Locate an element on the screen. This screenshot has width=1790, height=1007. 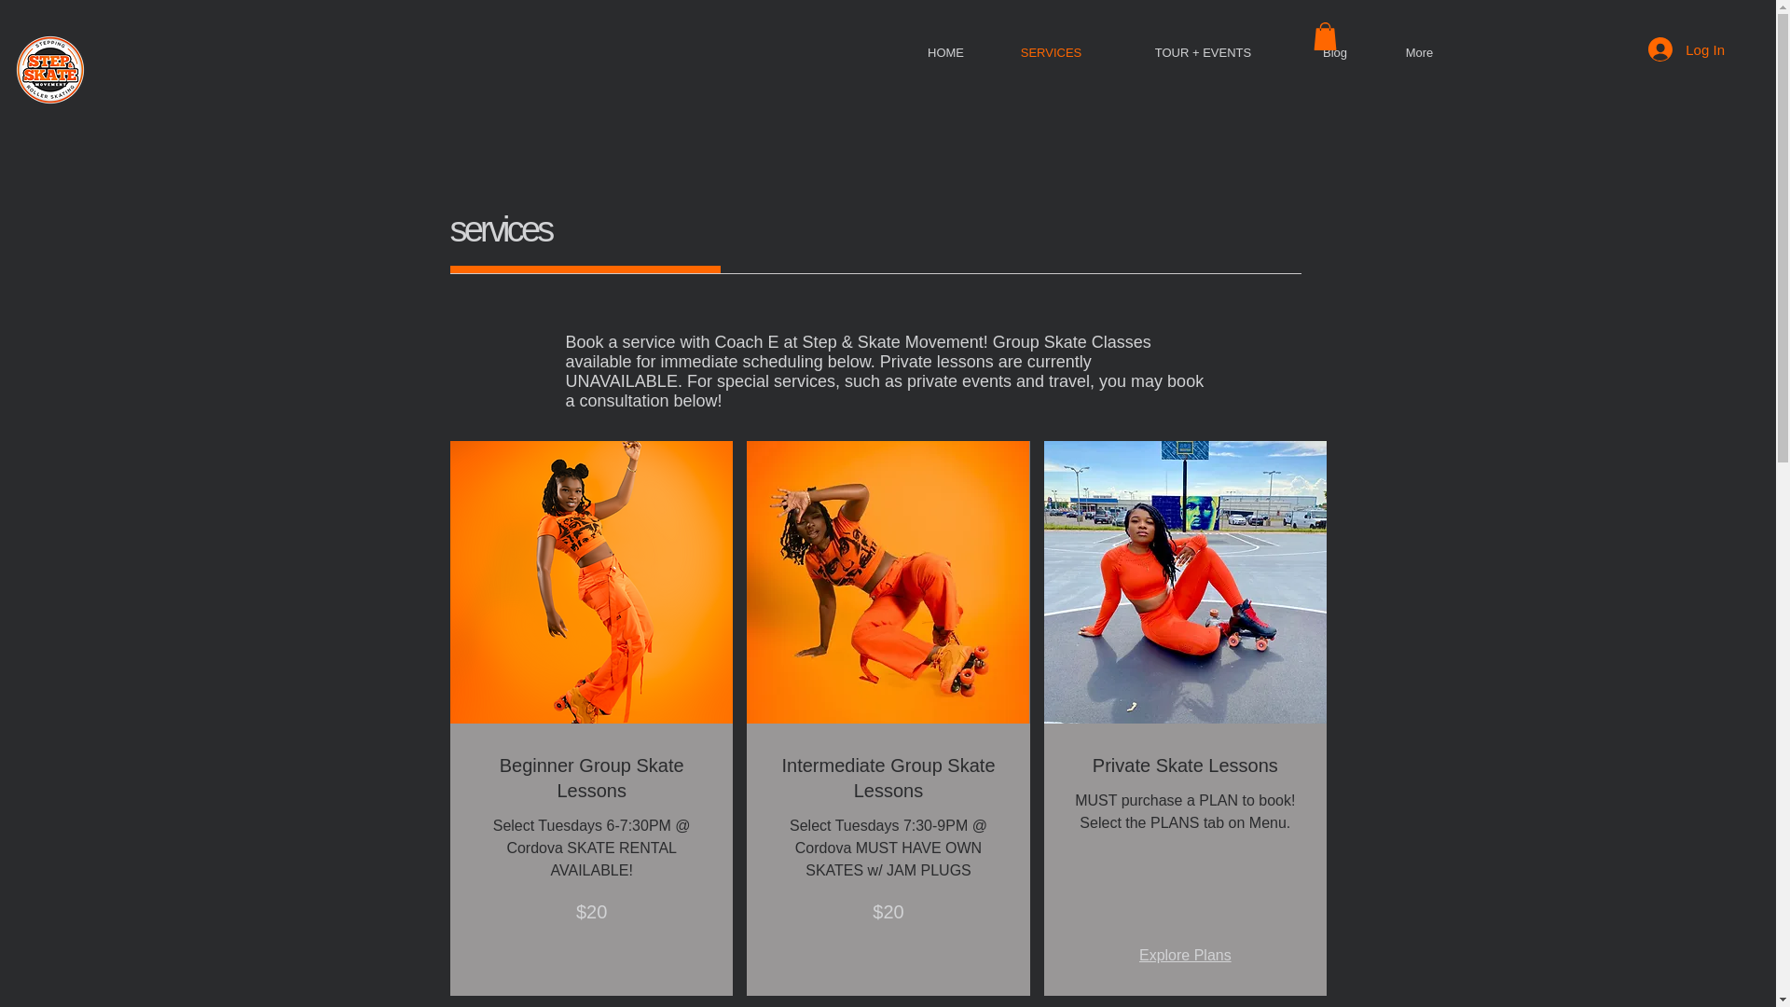
SERVICES is located at coordinates (1052, 53).